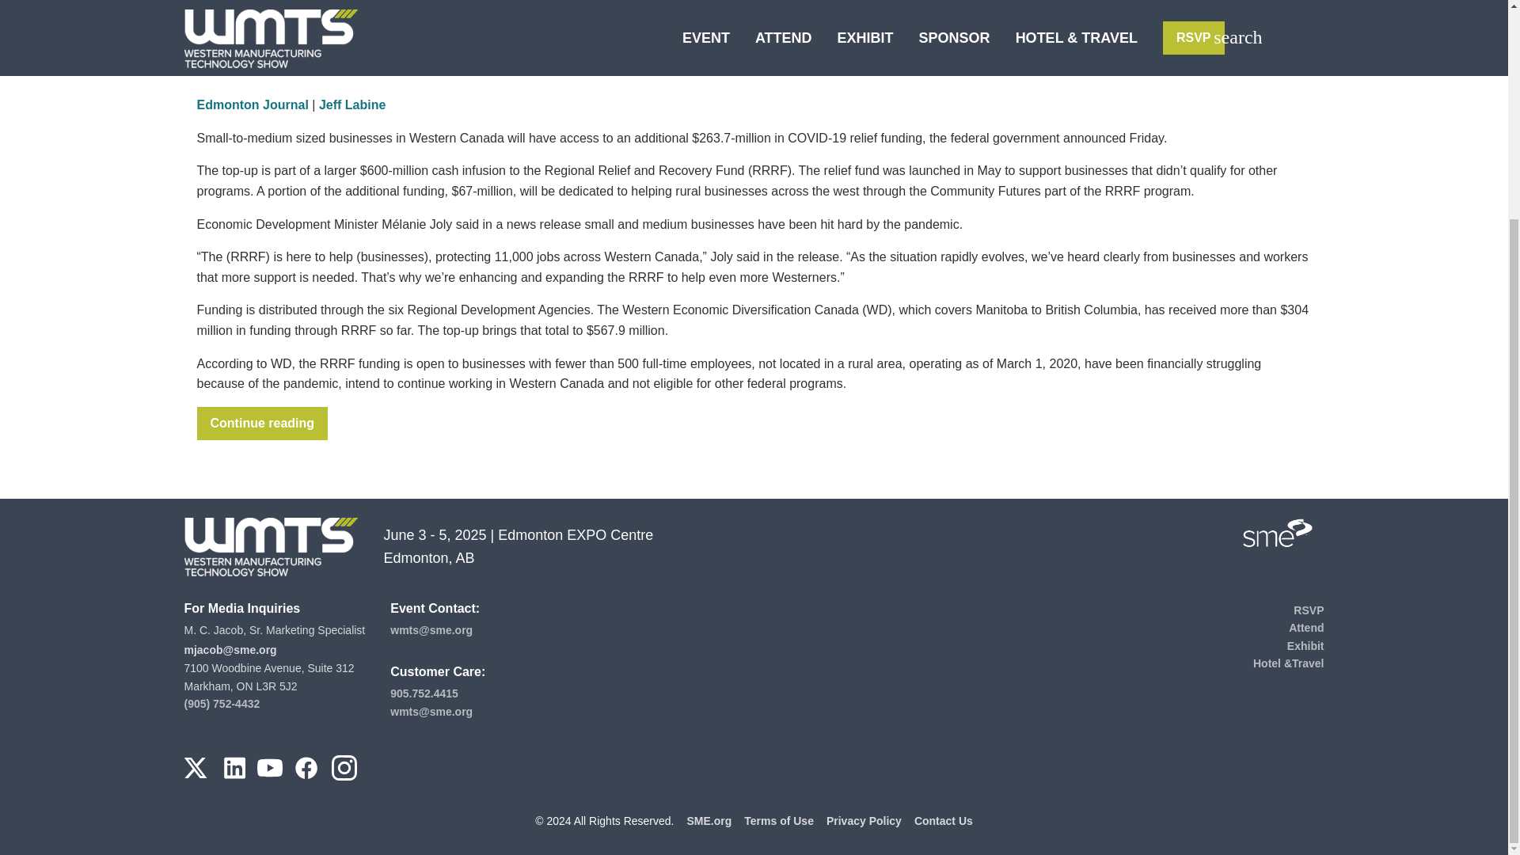 This screenshot has height=855, width=1520. What do you see at coordinates (1306, 628) in the screenshot?
I see `Attend` at bounding box center [1306, 628].